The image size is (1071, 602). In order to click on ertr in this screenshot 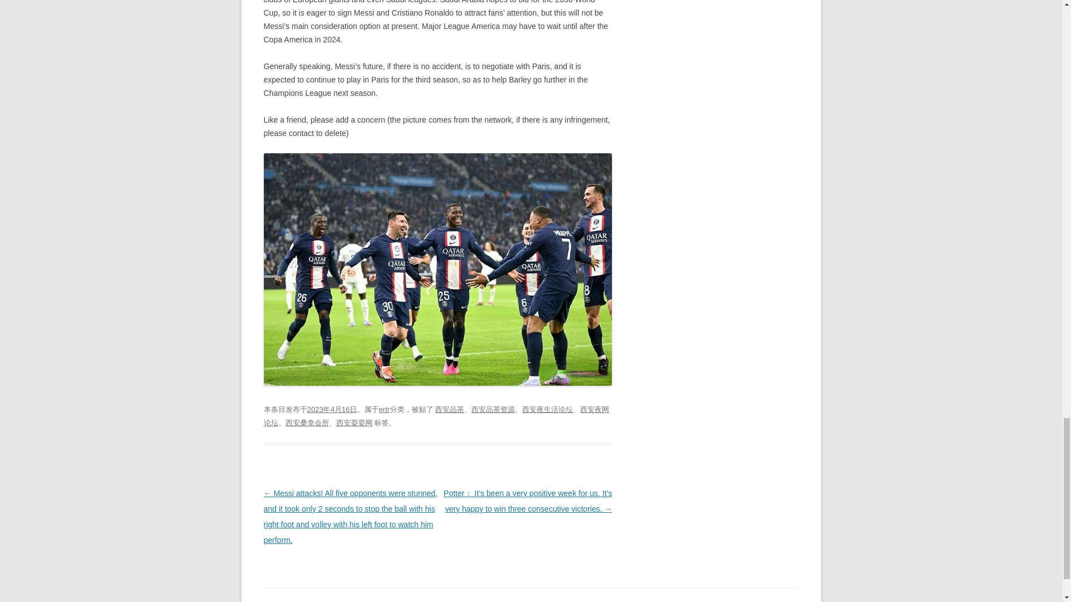, I will do `click(384, 409)`.